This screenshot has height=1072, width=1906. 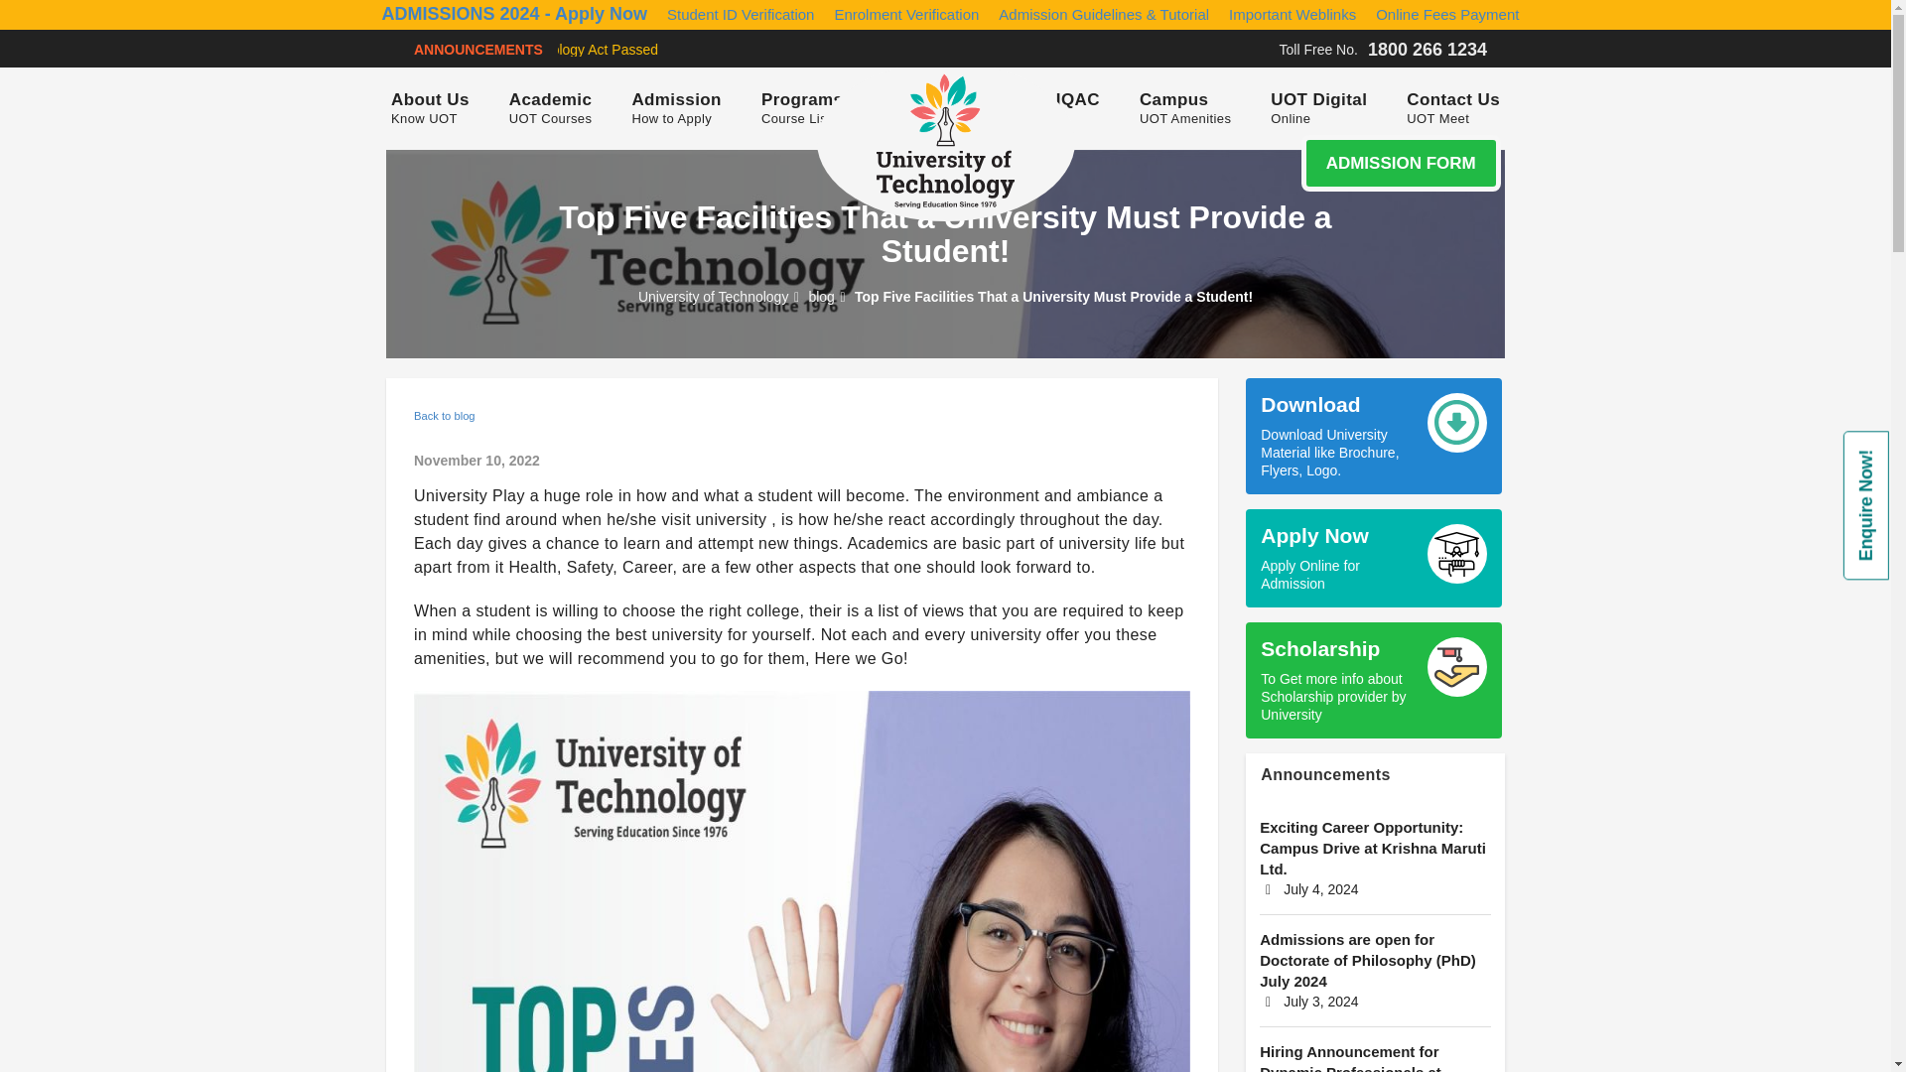 I want to click on Student ID Verification, so click(x=741, y=14).